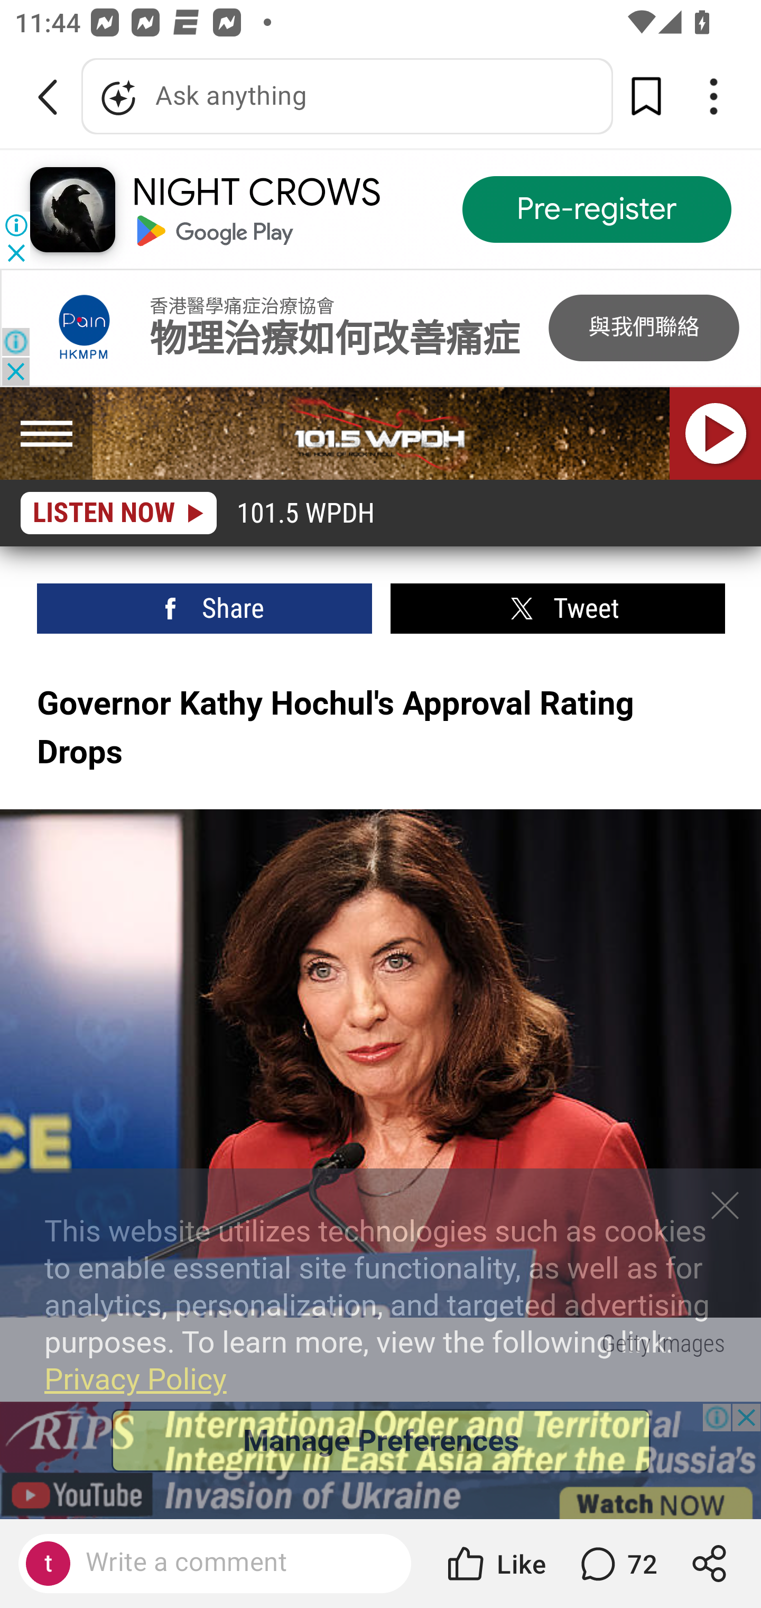 Image resolution: width=761 pixels, height=1608 pixels. I want to click on 72, so click(616, 1564).